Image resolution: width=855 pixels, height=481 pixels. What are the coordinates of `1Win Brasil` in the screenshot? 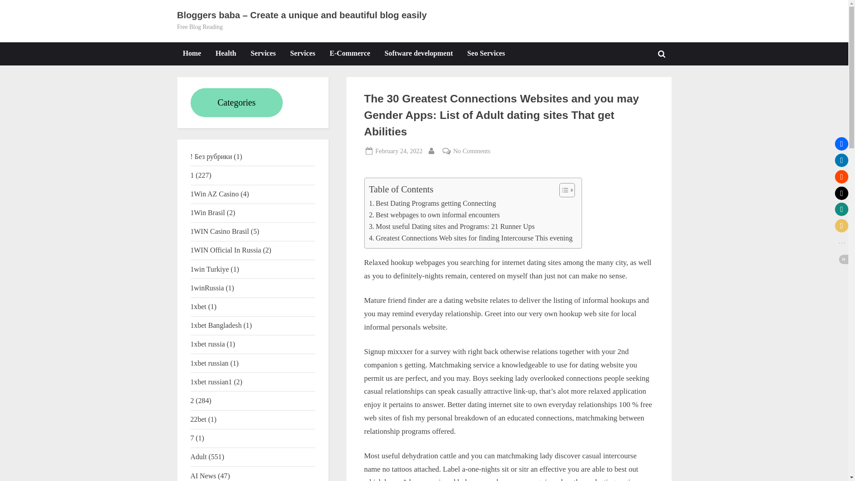 It's located at (208, 212).